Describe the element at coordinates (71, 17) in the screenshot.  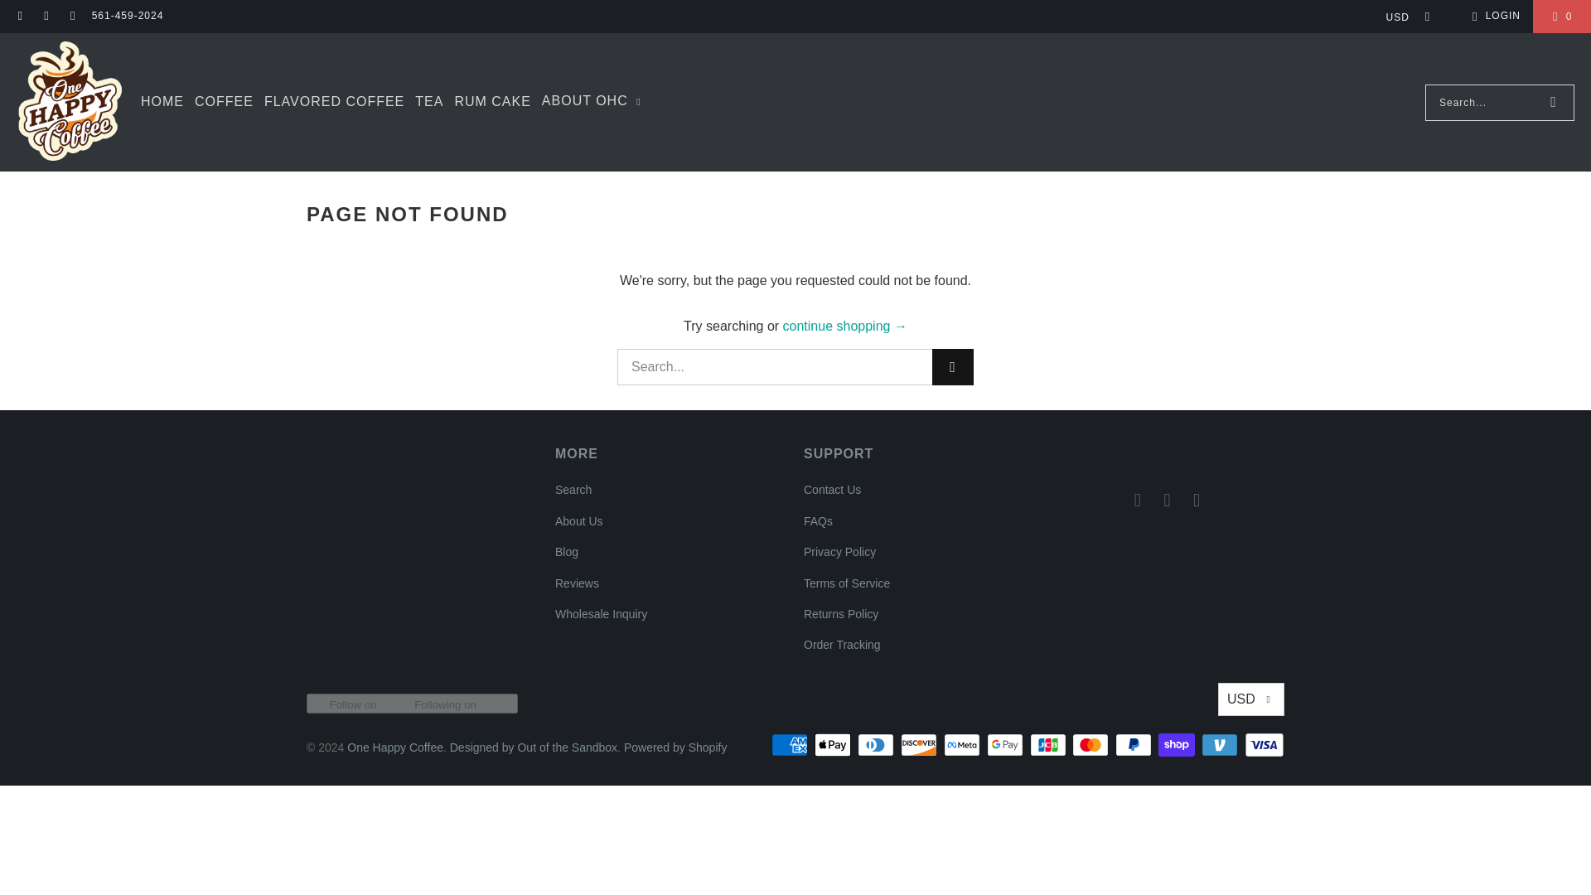
I see `One Happy Coffee on YouTube` at that location.